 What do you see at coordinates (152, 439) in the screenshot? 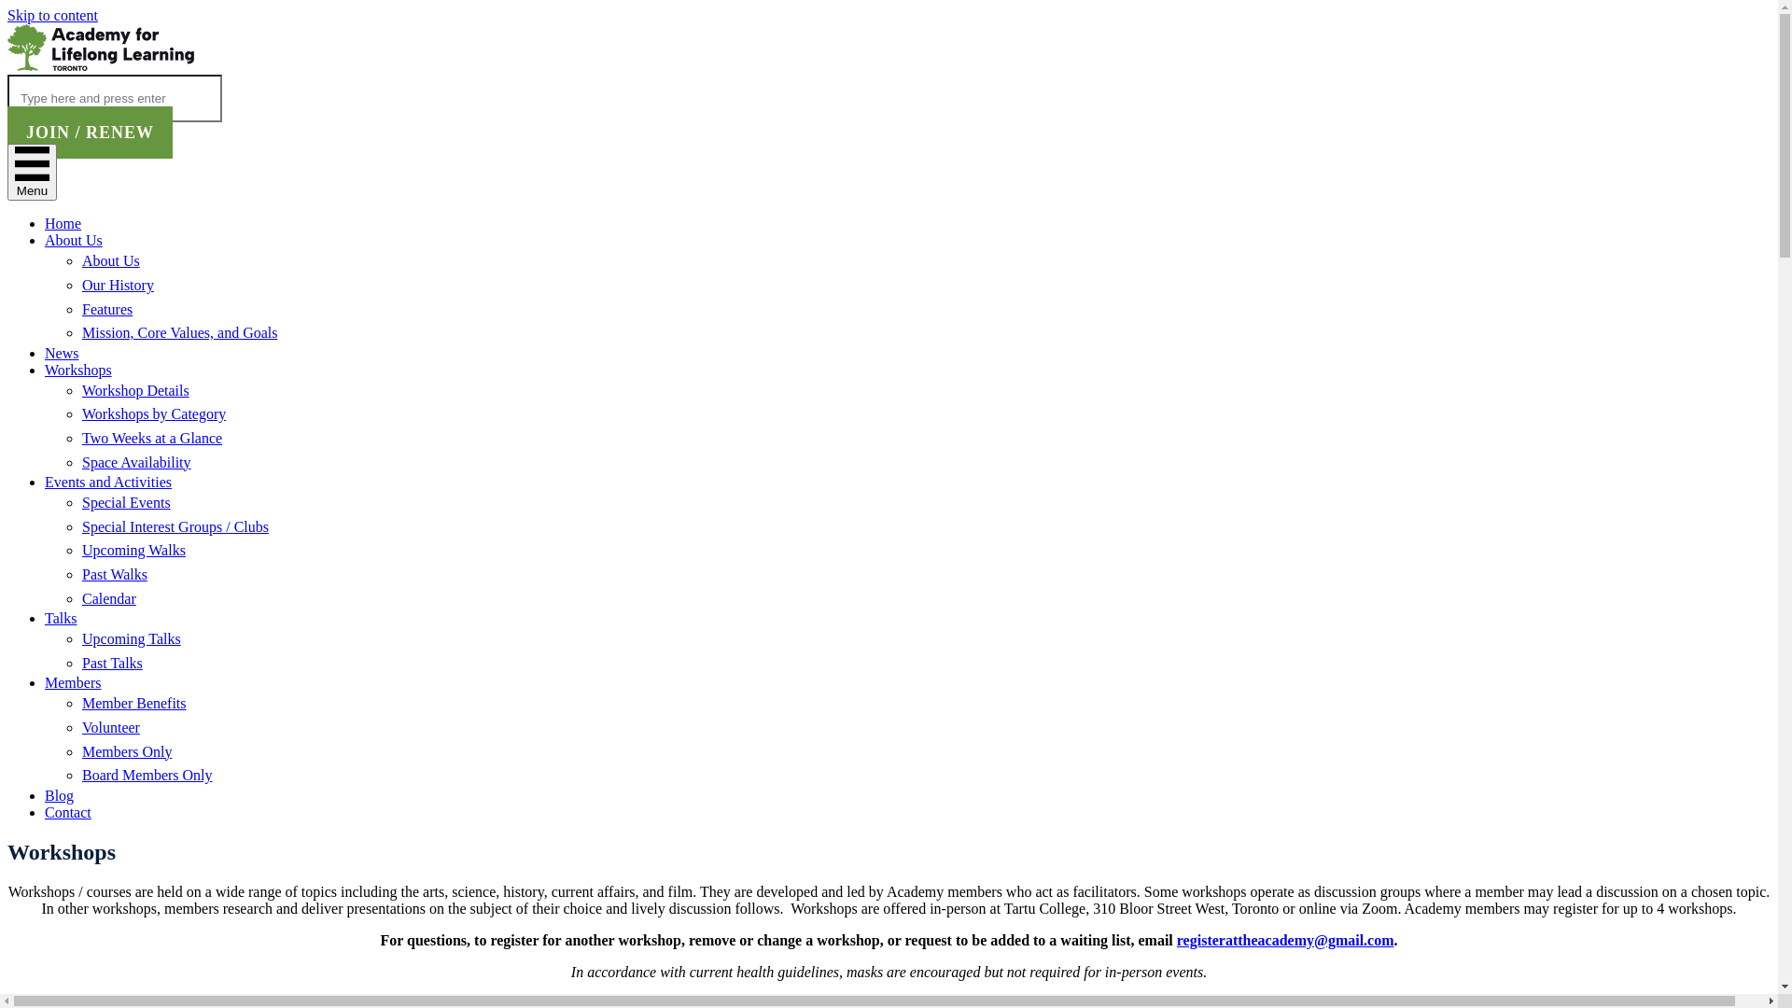
I see `Two Weeks at a Glance` at bounding box center [152, 439].